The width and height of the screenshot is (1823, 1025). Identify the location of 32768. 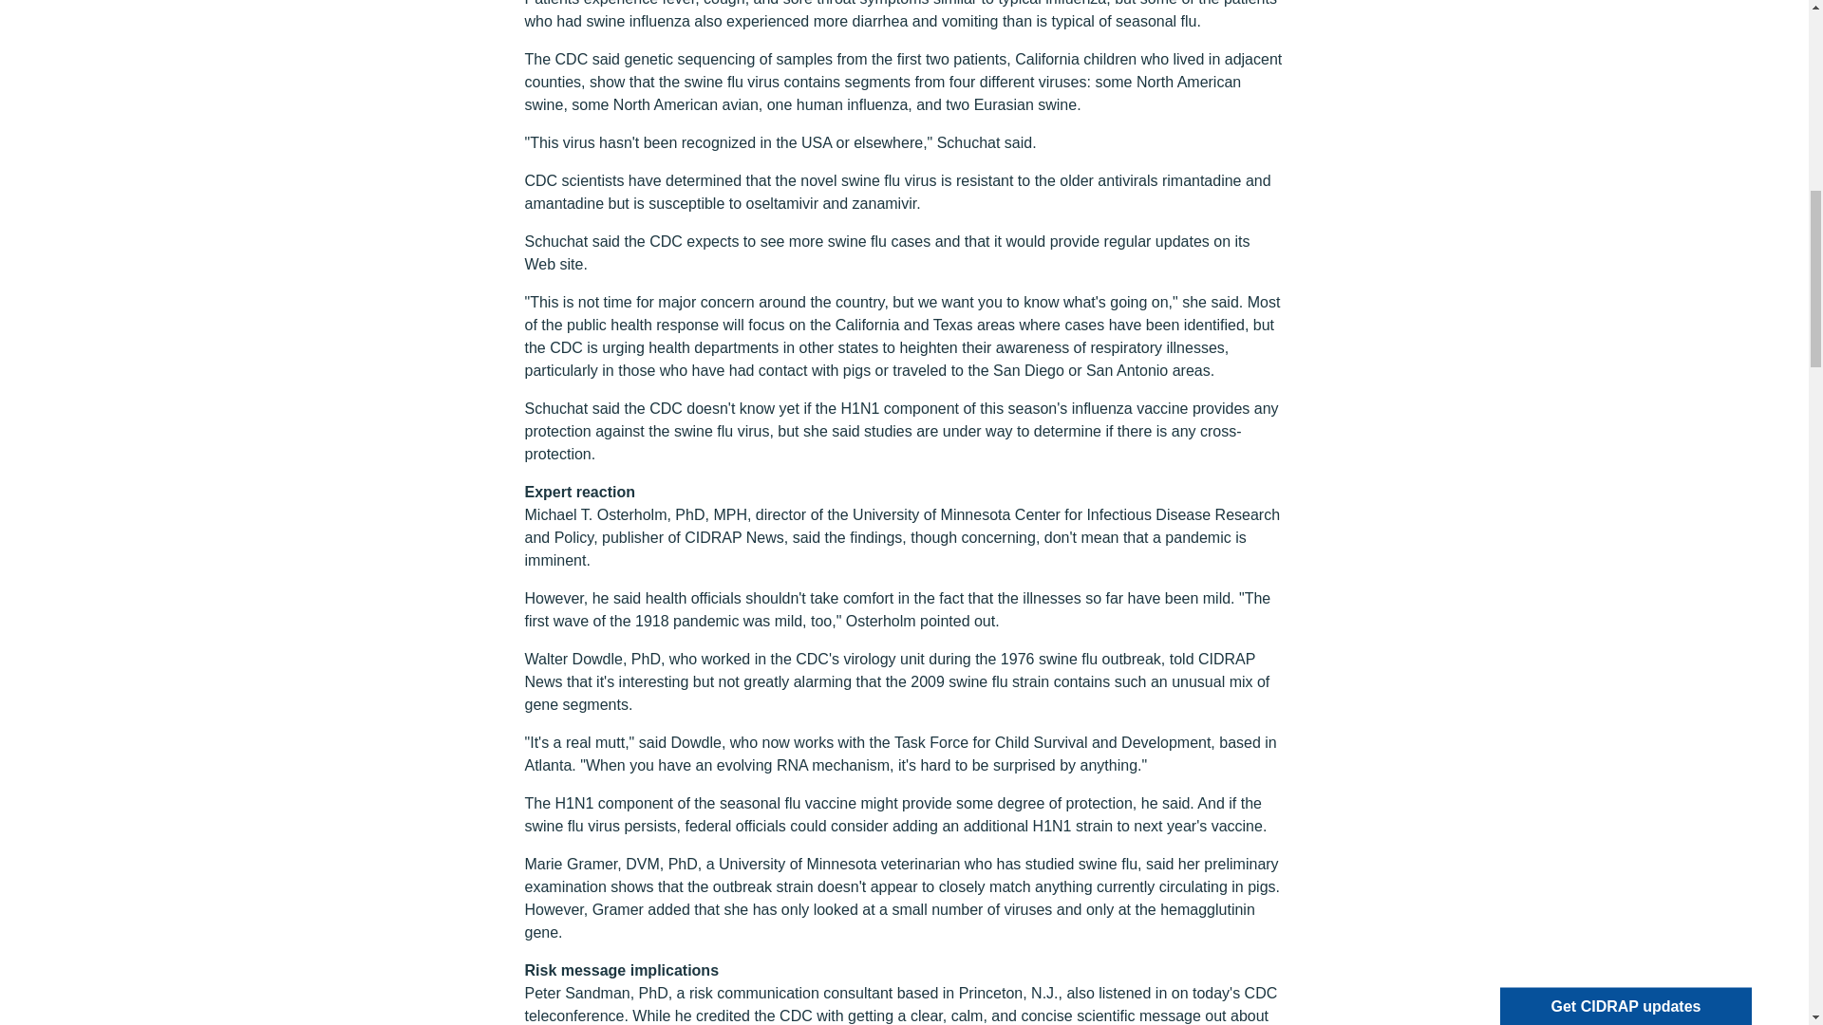
(1521, 140).